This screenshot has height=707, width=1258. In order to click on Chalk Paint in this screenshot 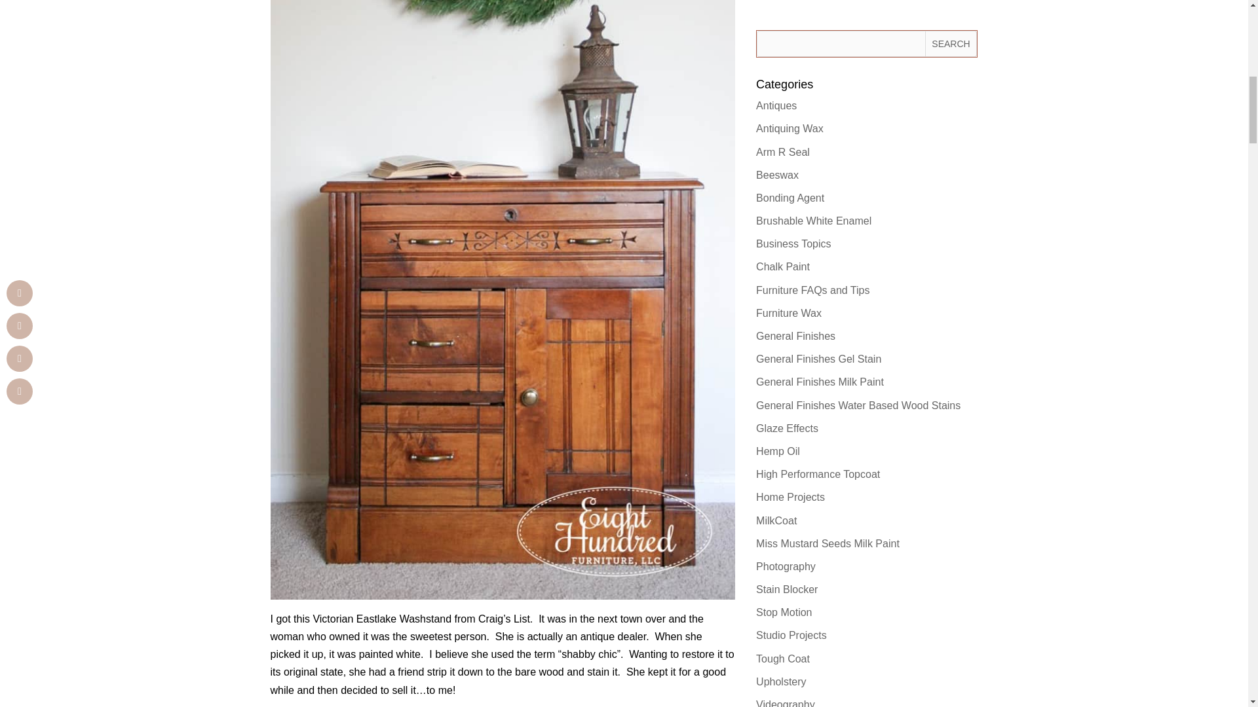, I will do `click(782, 266)`.